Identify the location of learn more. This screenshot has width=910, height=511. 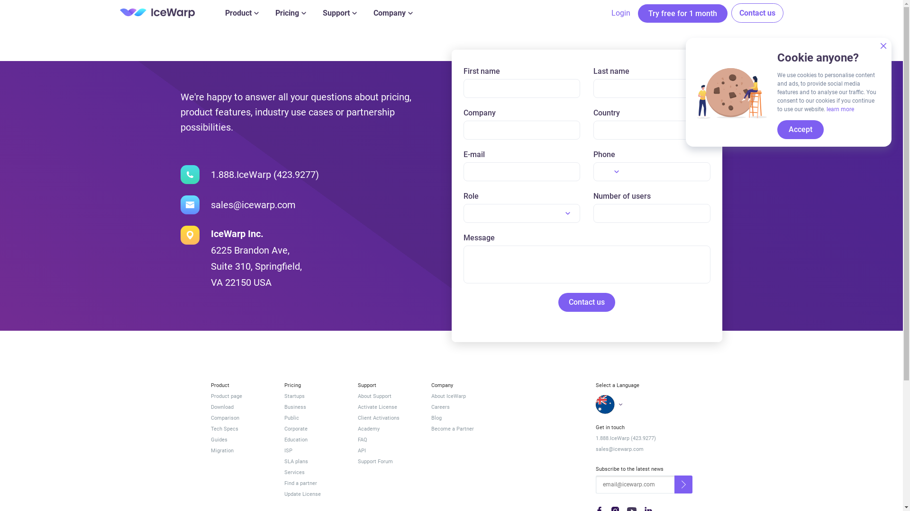
(840, 109).